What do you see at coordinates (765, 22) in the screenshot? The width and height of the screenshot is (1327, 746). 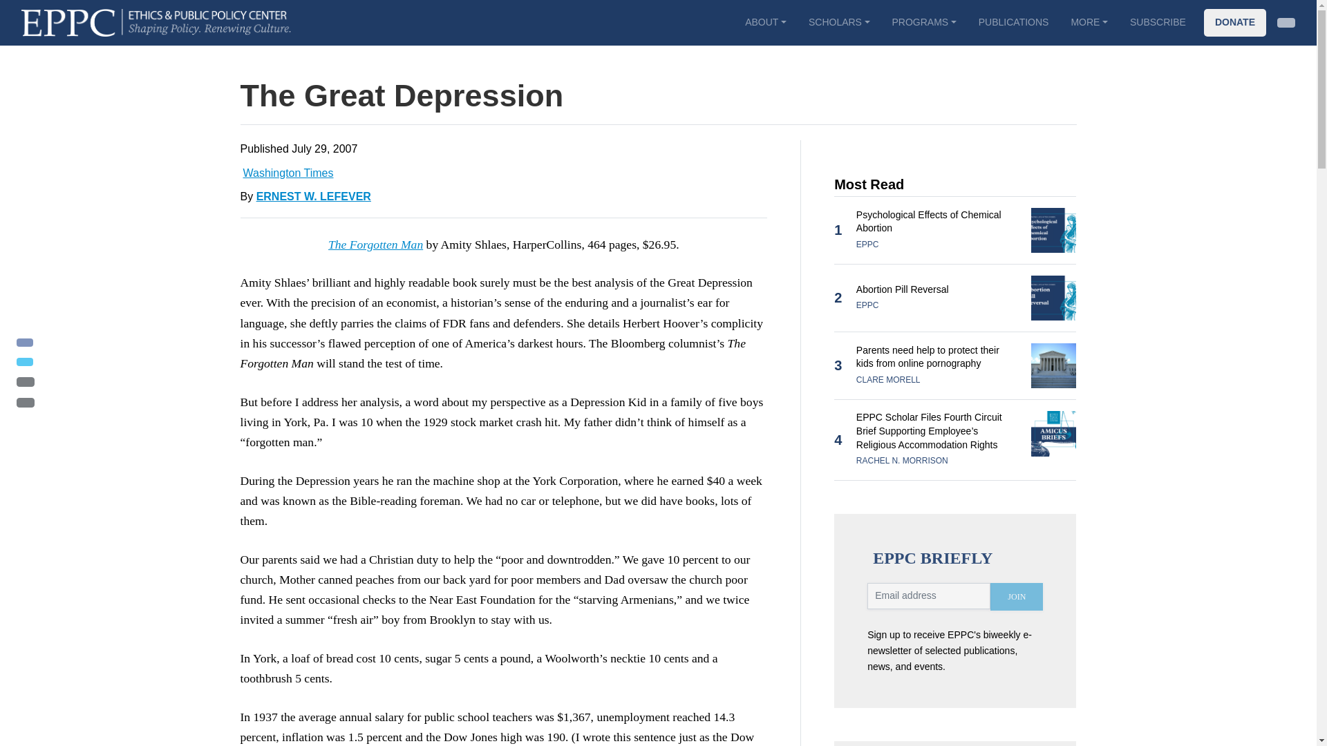 I see `ABOUT` at bounding box center [765, 22].